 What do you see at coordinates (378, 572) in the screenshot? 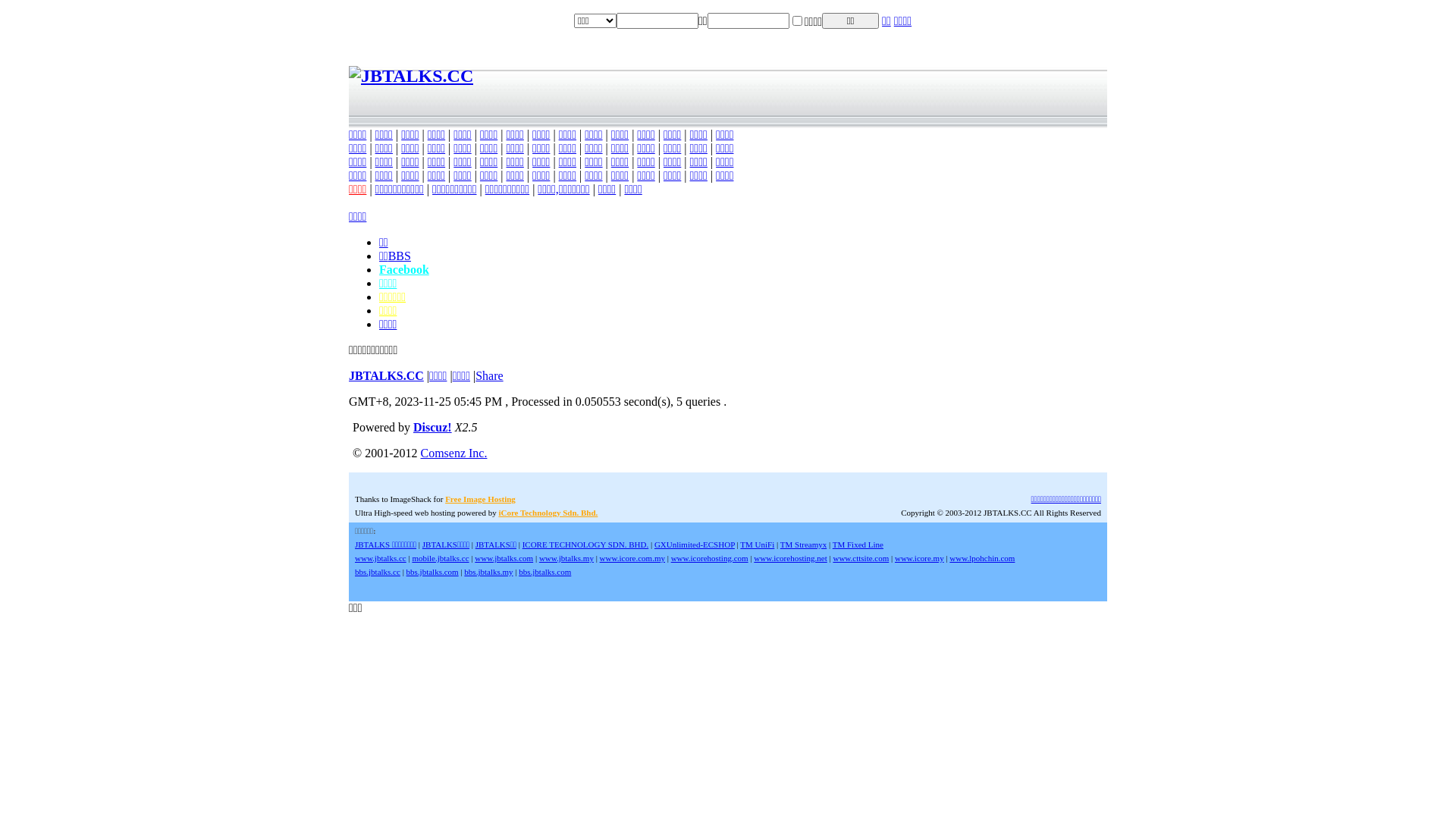
I see `bbs.jbtalks.cc` at bounding box center [378, 572].